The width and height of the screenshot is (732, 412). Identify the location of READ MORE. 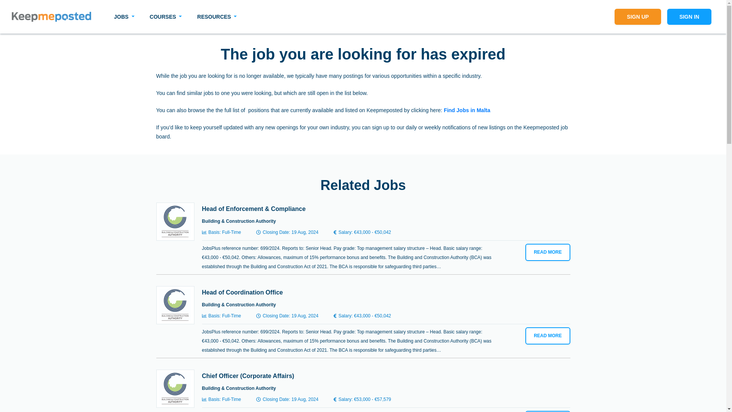
(547, 411).